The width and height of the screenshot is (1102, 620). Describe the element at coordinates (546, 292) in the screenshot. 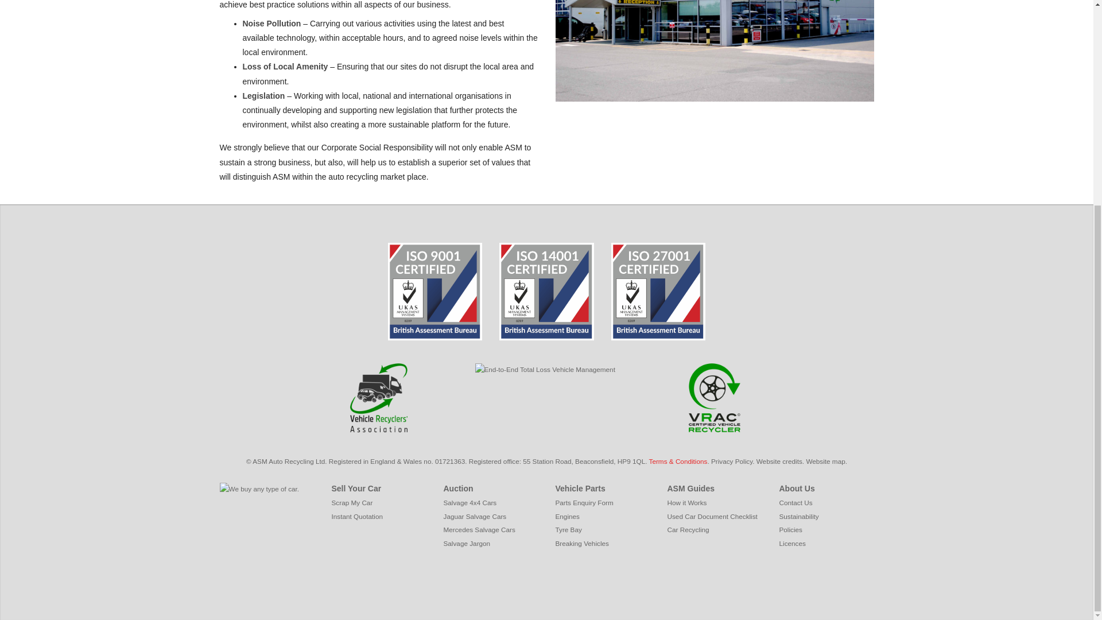

I see `ISO 14001 Certificate of Environmental Assurance` at that location.